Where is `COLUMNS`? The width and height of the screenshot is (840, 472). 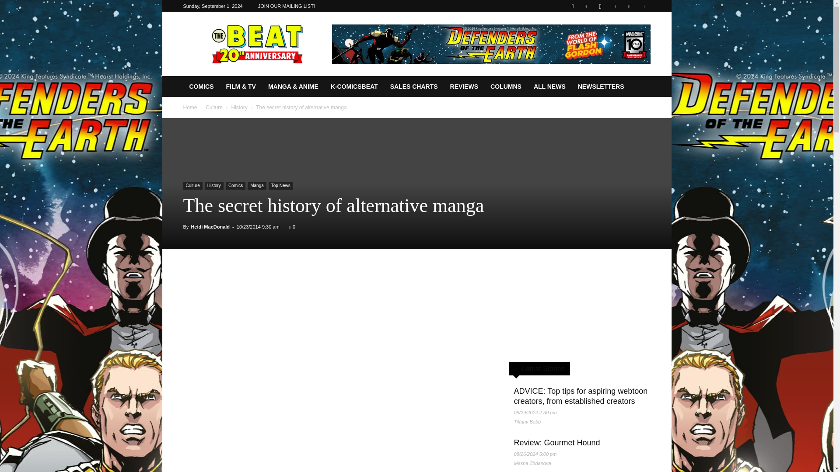
COLUMNS is located at coordinates (506, 87).